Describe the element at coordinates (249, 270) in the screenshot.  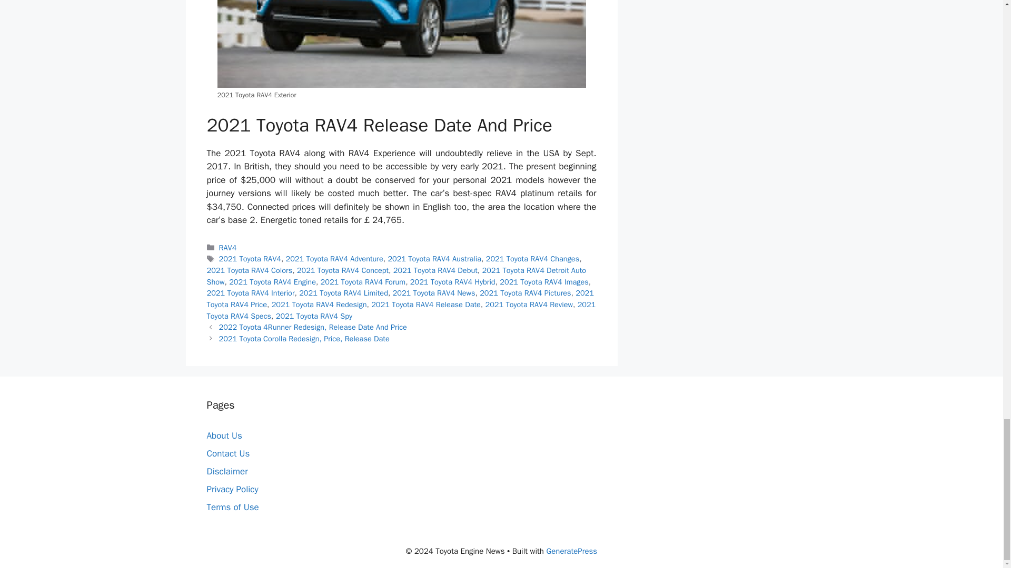
I see `2021 Toyota RAV4 Colors` at that location.